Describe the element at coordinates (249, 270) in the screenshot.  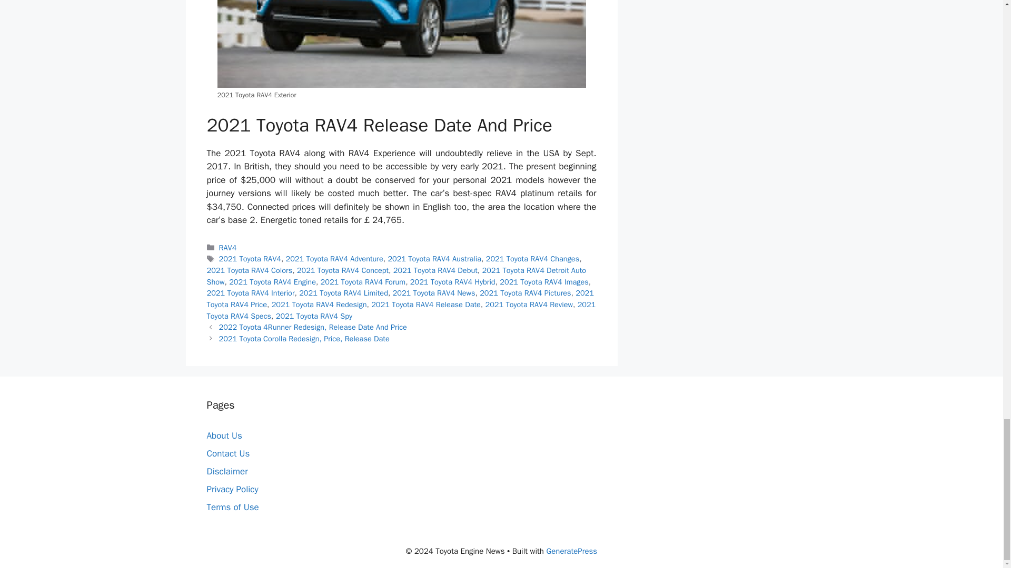
I see `2021 Toyota RAV4 Colors` at that location.